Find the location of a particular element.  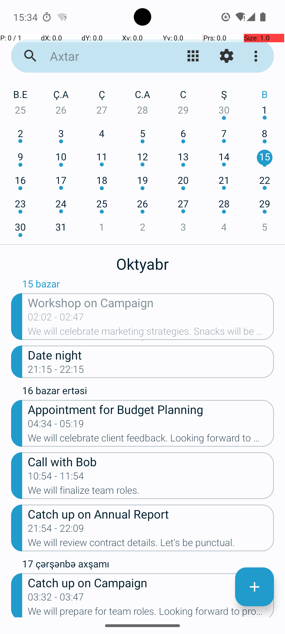

17 çərşənbə axşamı is located at coordinates (148, 565).